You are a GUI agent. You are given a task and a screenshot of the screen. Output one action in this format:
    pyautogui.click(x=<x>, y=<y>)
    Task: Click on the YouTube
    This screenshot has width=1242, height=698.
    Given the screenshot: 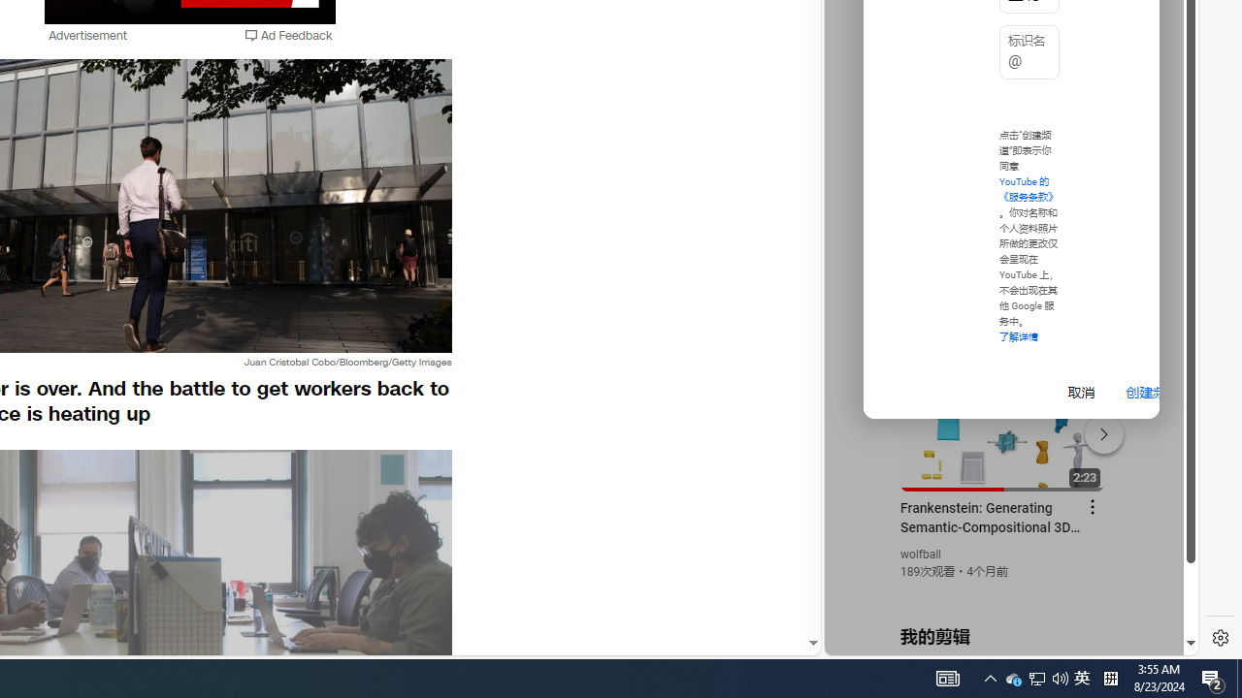 What is the action you would take?
    pyautogui.click(x=1003, y=419)
    